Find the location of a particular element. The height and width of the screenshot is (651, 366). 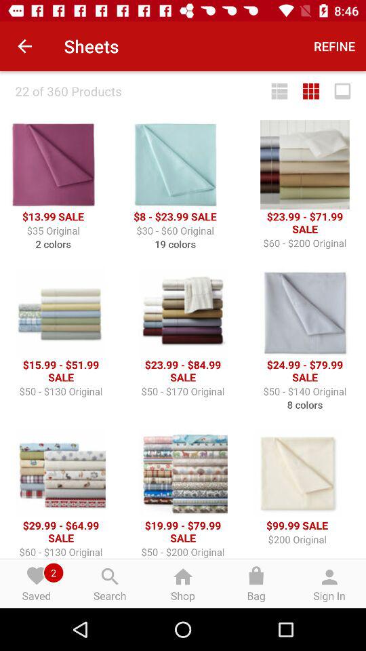

open item to the right of 22 of 360 icon is located at coordinates (279, 91).